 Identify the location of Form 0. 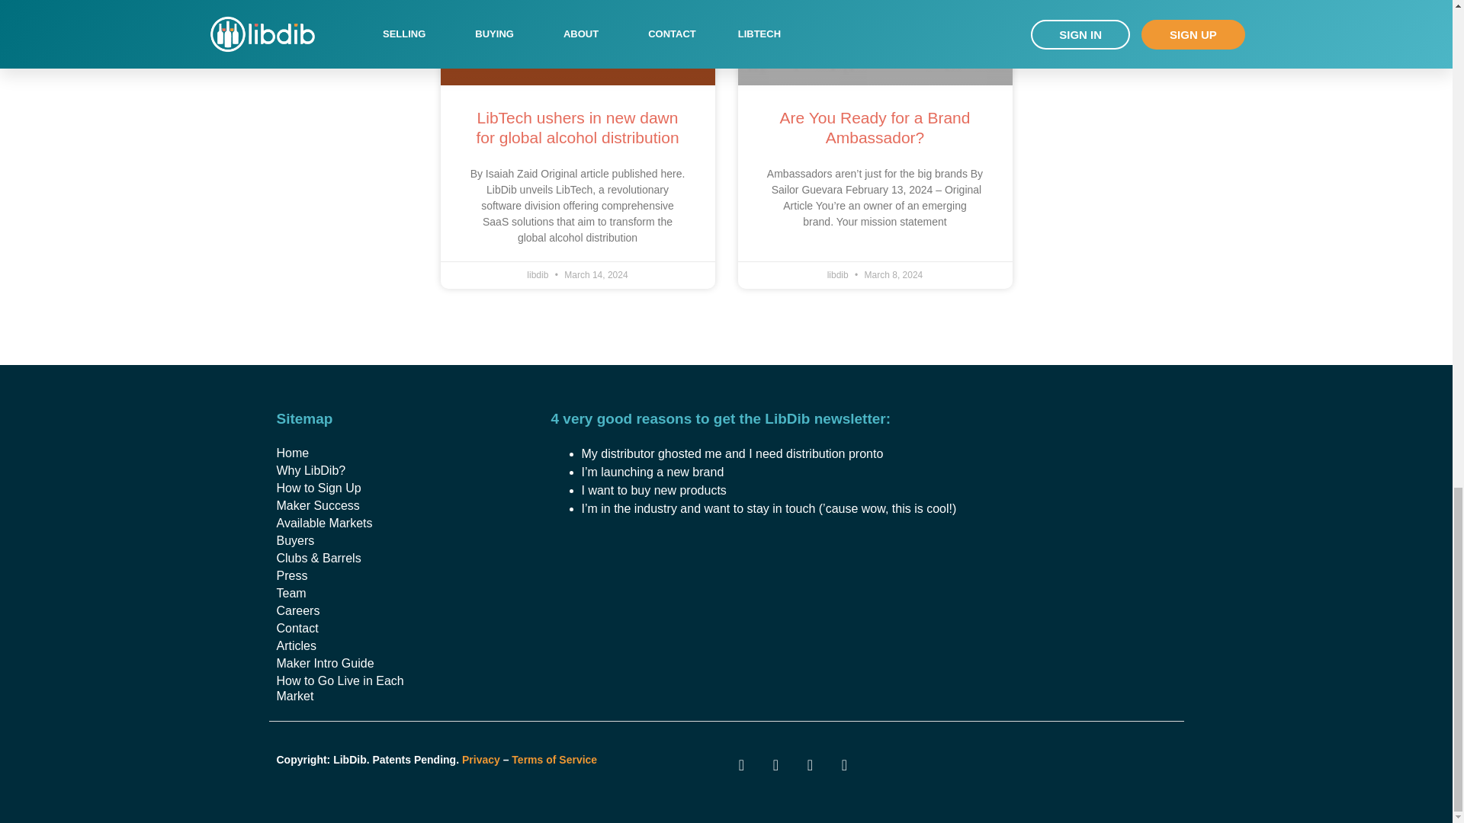
(861, 590).